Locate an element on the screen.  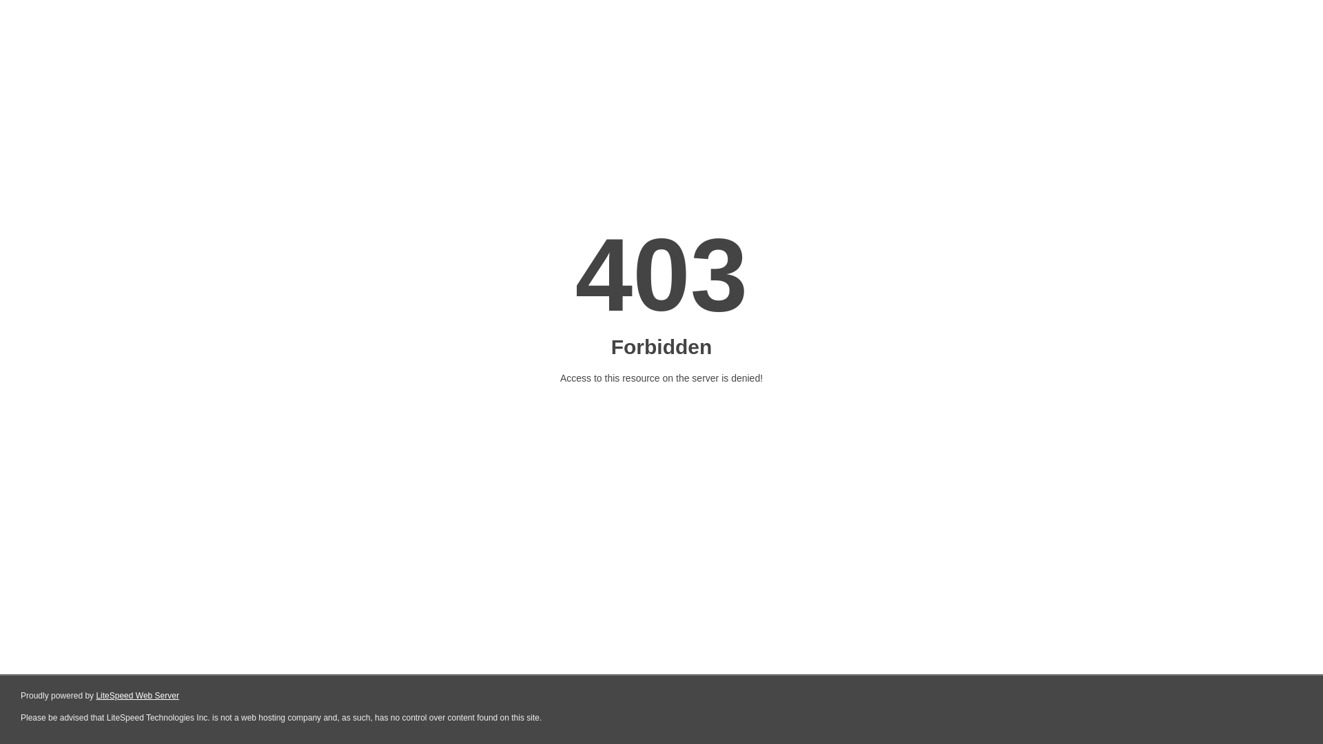
LiteSpeed Web Server is located at coordinates (138, 696).